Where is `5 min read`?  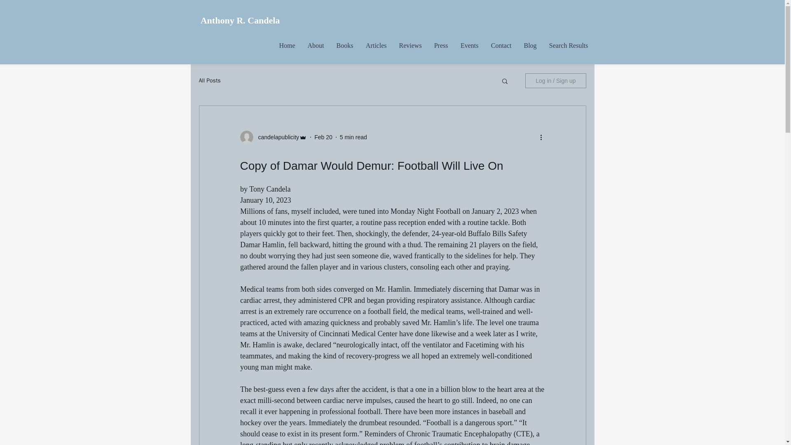
5 min read is located at coordinates (353, 137).